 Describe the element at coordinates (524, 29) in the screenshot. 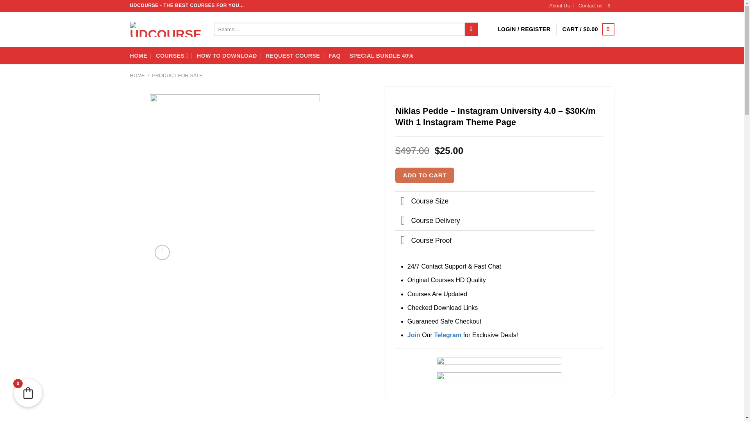

I see `Login` at that location.